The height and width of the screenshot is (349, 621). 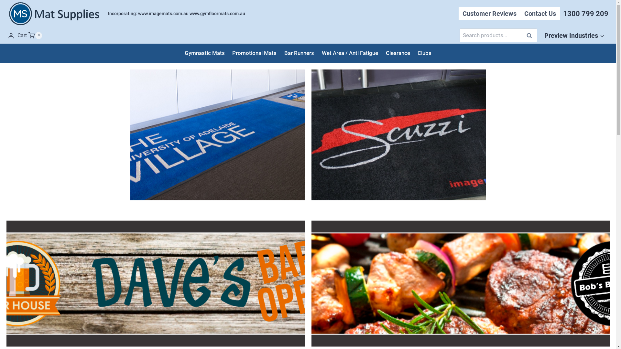 I want to click on Clubs, so click(x=425, y=53).